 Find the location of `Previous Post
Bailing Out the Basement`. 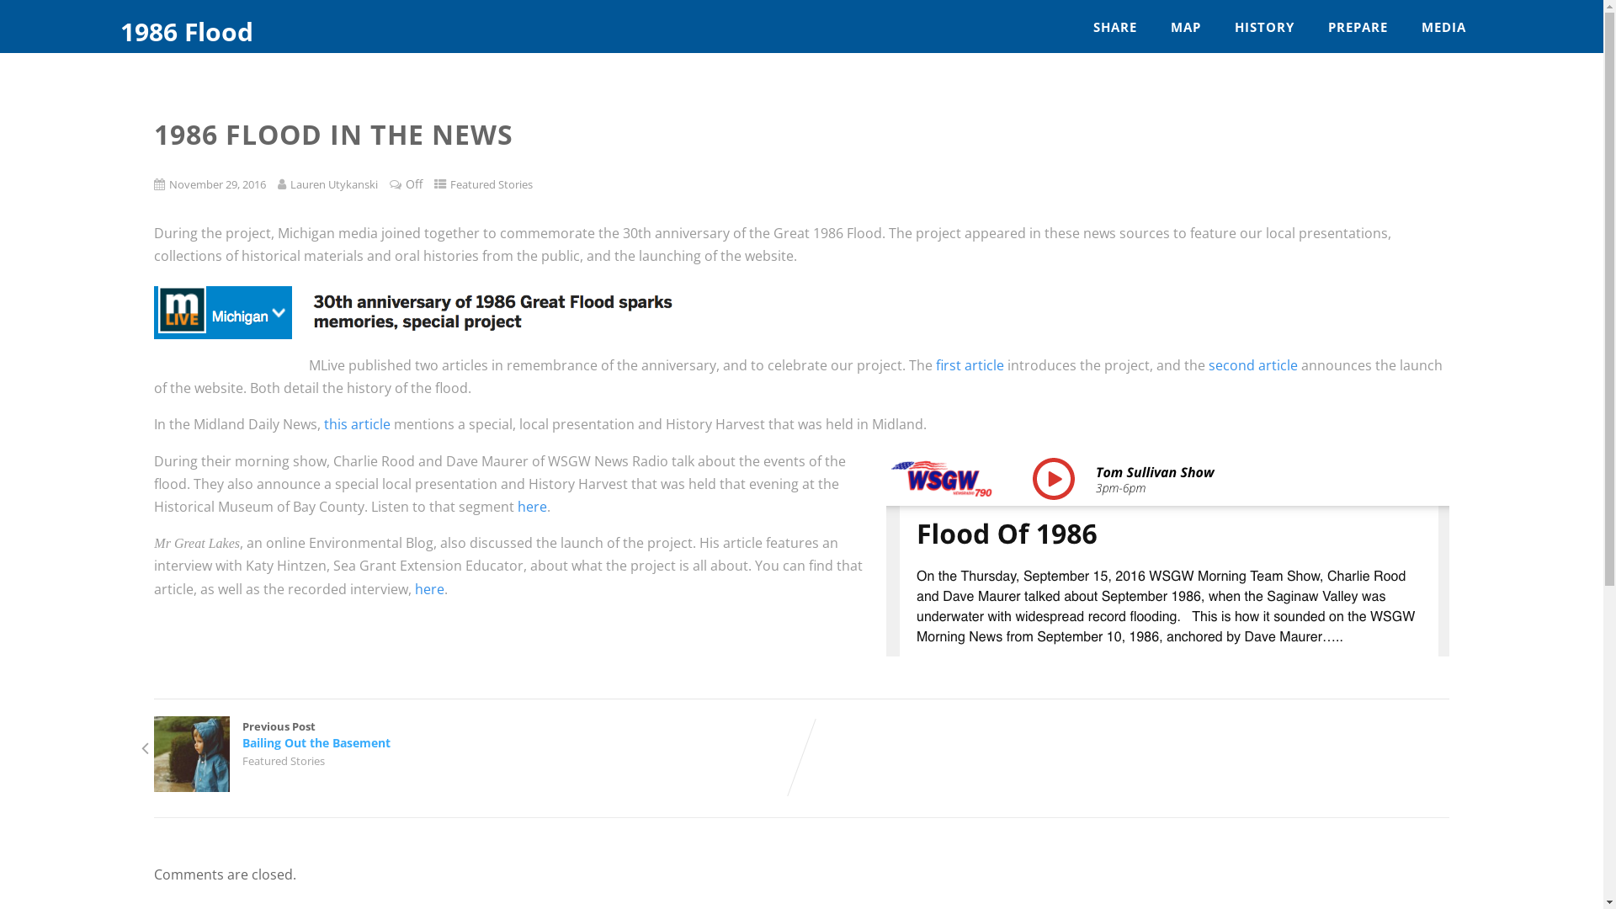

Previous Post
Bailing Out the Basement is located at coordinates (478, 735).